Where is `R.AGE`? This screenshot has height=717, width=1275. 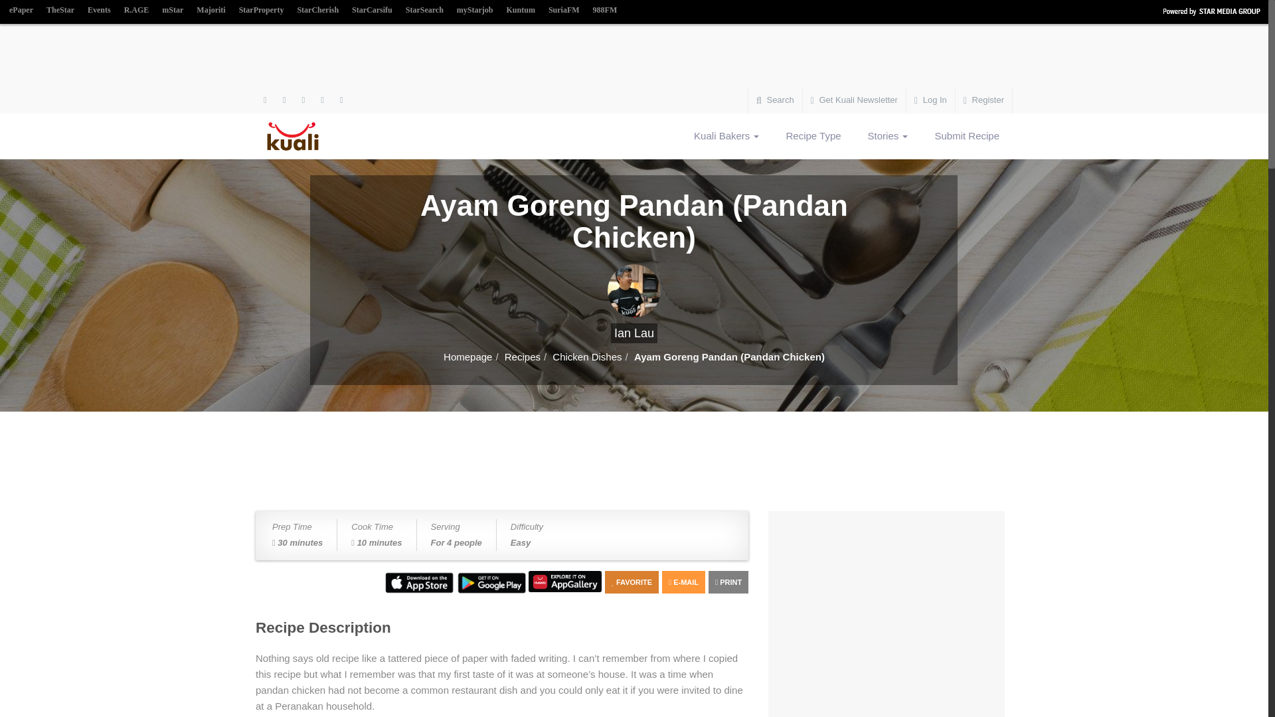 R.AGE is located at coordinates (136, 11).